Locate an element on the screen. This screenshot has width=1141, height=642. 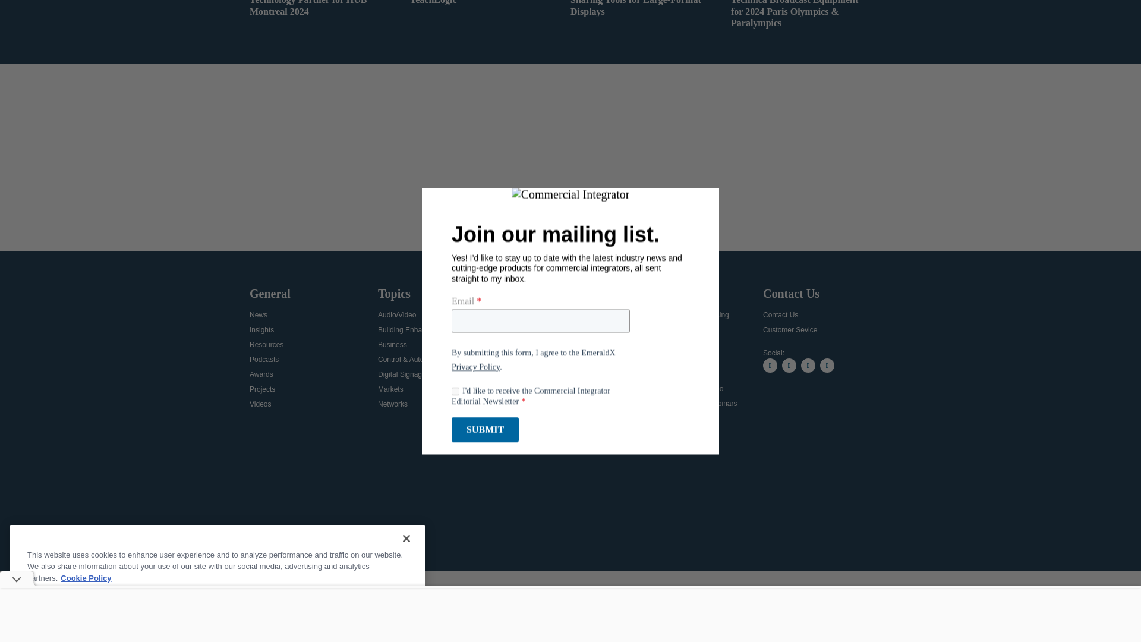
Follow on Facebook is located at coordinates (789, 365).